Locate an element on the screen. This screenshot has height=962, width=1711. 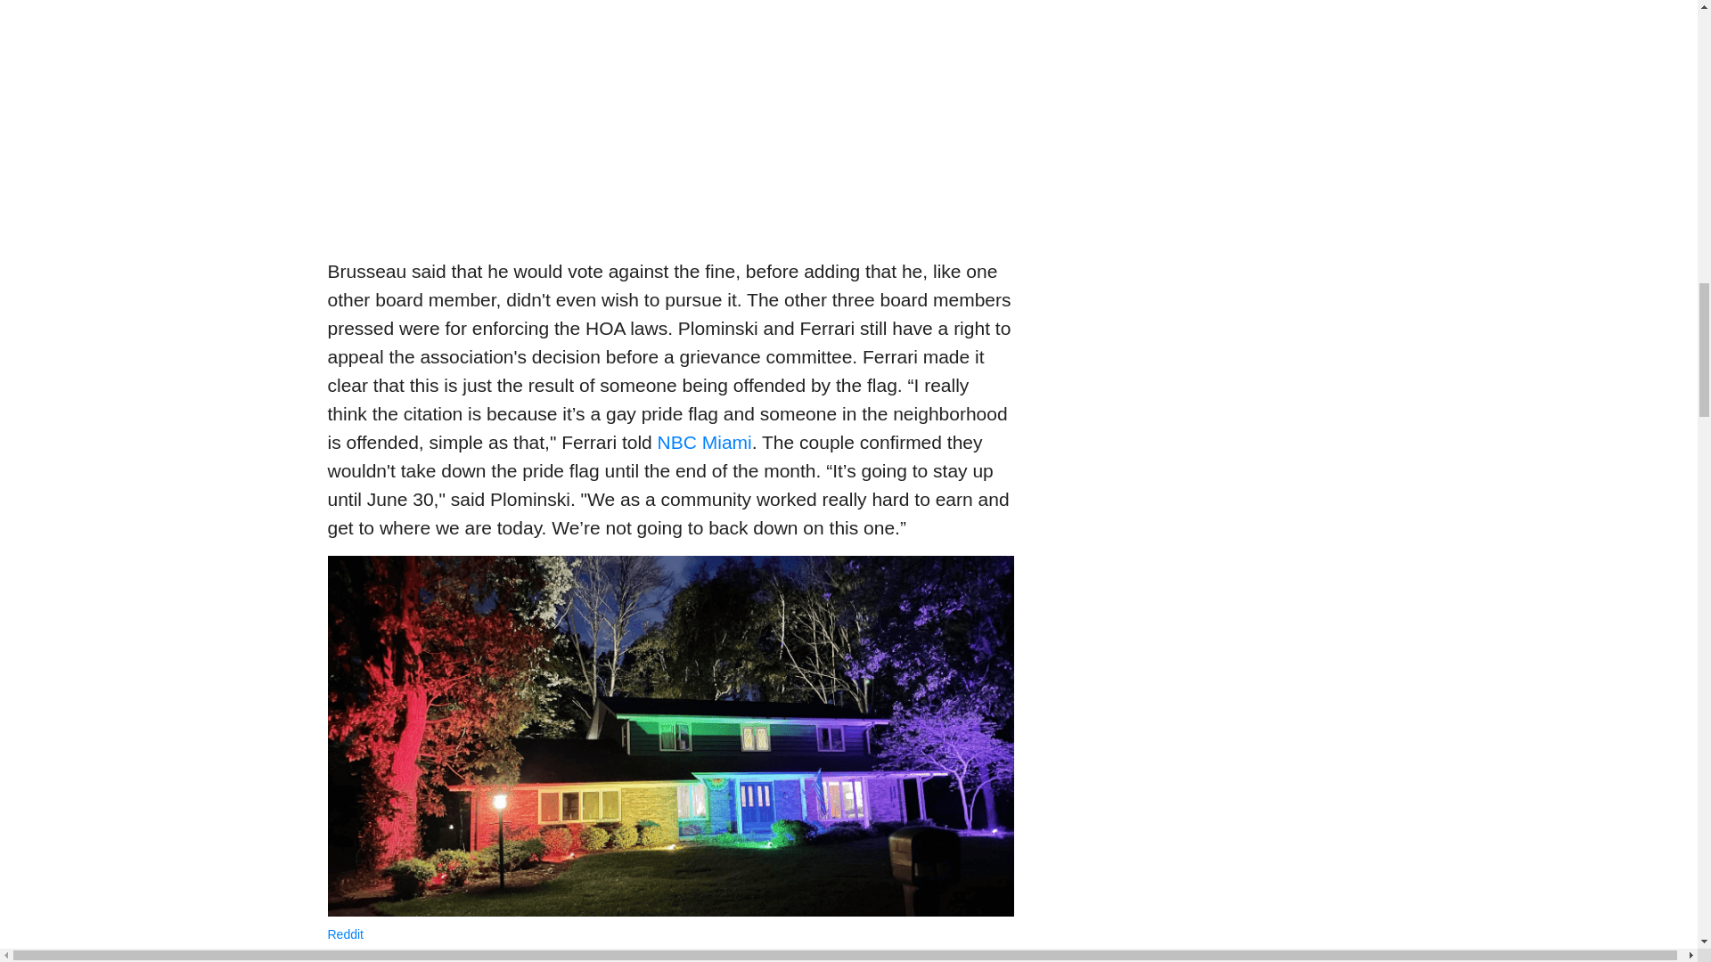
YouTube video player is located at coordinates (671, 116).